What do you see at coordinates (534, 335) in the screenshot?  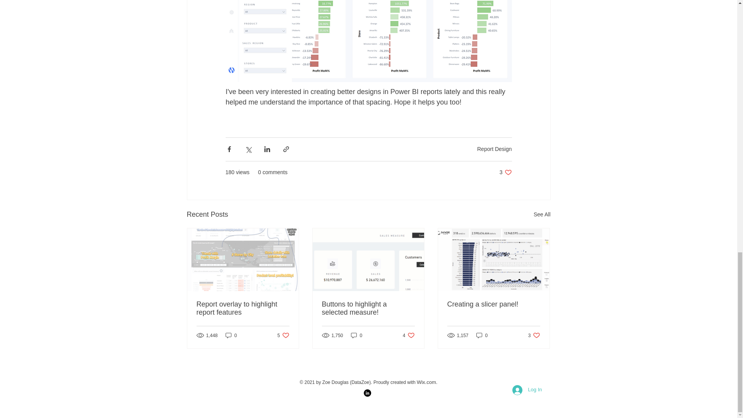 I see `Report Design` at bounding box center [534, 335].